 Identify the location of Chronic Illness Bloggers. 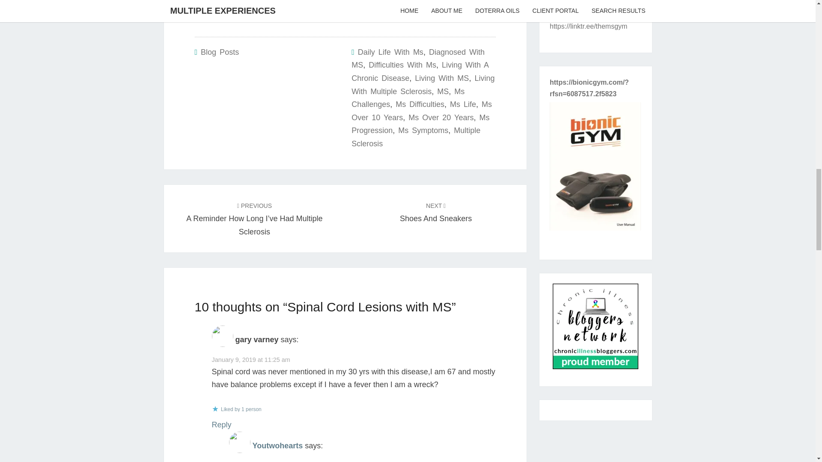
(595, 329).